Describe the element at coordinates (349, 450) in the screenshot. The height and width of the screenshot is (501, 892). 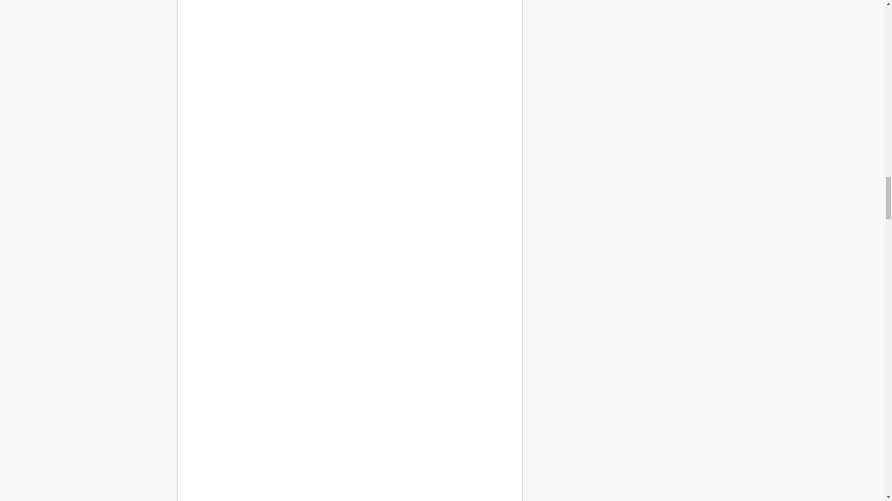
I see `Topic Wise Words` at that location.